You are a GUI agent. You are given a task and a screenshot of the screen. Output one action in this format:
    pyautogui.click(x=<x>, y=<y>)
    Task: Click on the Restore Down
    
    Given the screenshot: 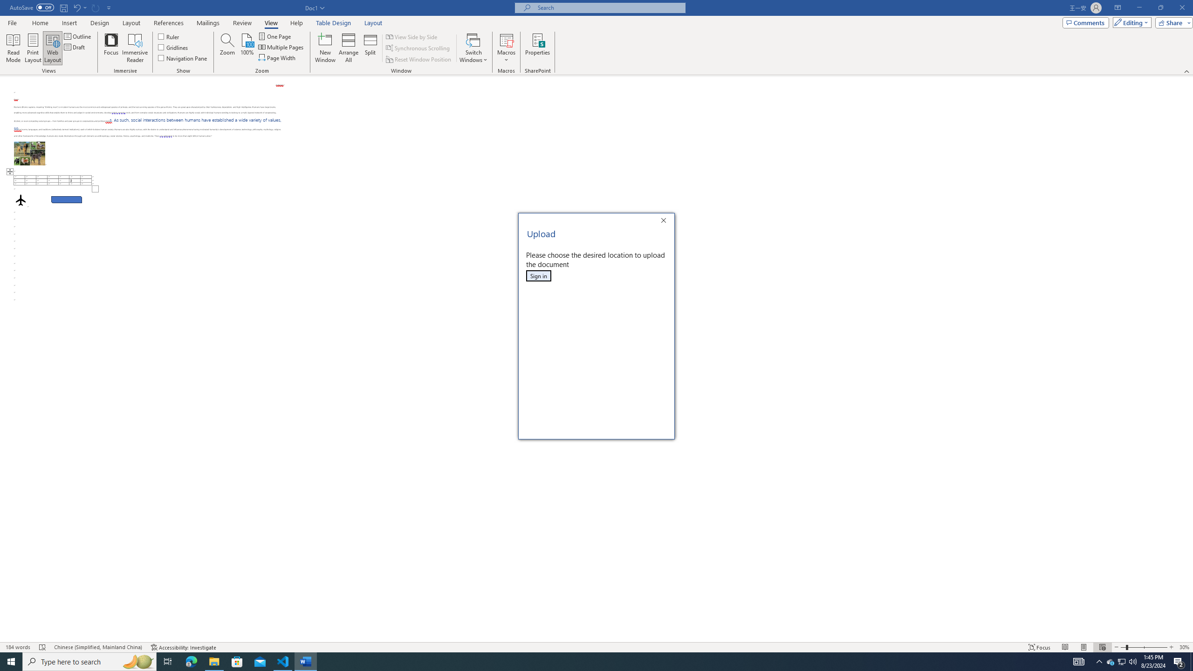 What is the action you would take?
    pyautogui.click(x=1160, y=8)
    